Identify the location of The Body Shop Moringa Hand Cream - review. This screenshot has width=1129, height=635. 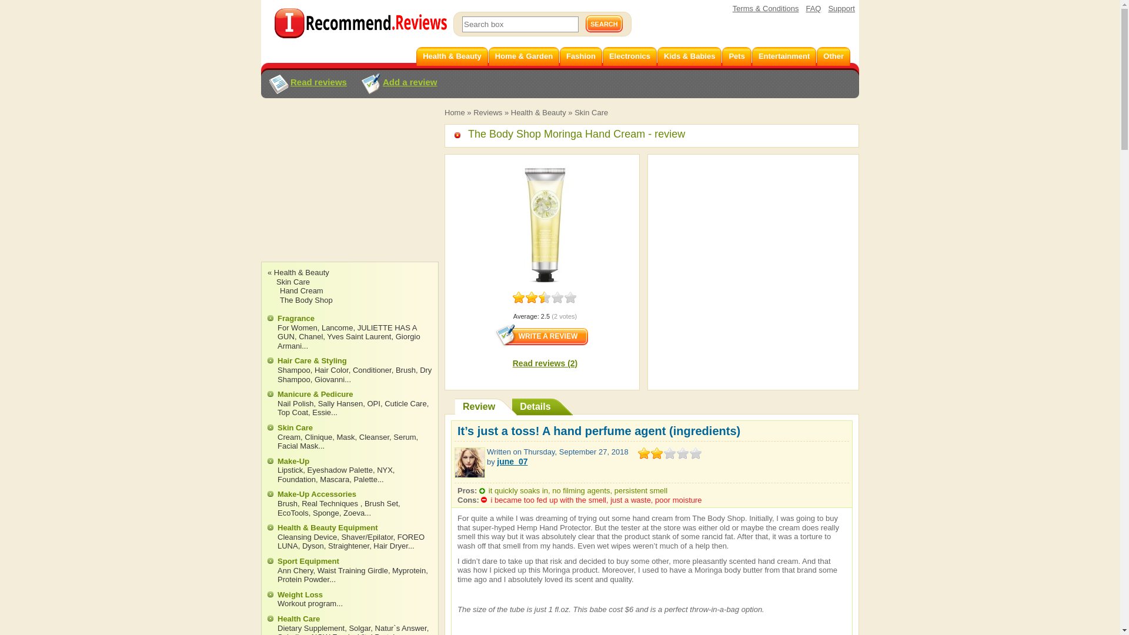
(570, 134).